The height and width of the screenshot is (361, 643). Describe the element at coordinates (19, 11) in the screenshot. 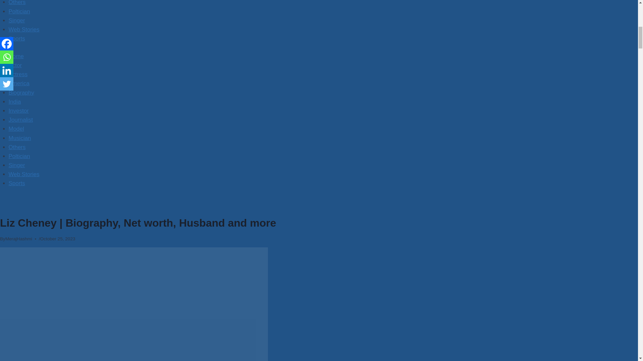

I see `Poltician` at that location.